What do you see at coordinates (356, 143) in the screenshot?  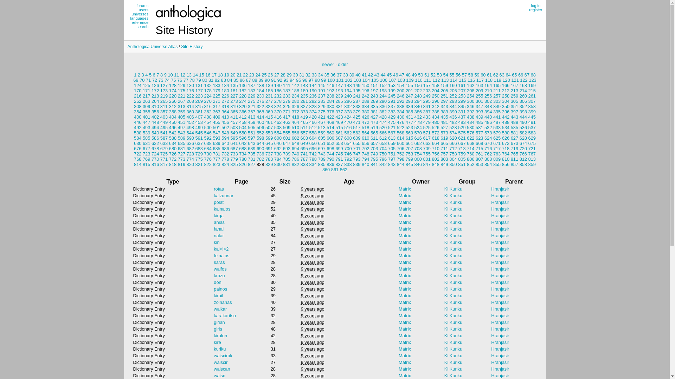 I see `655` at bounding box center [356, 143].